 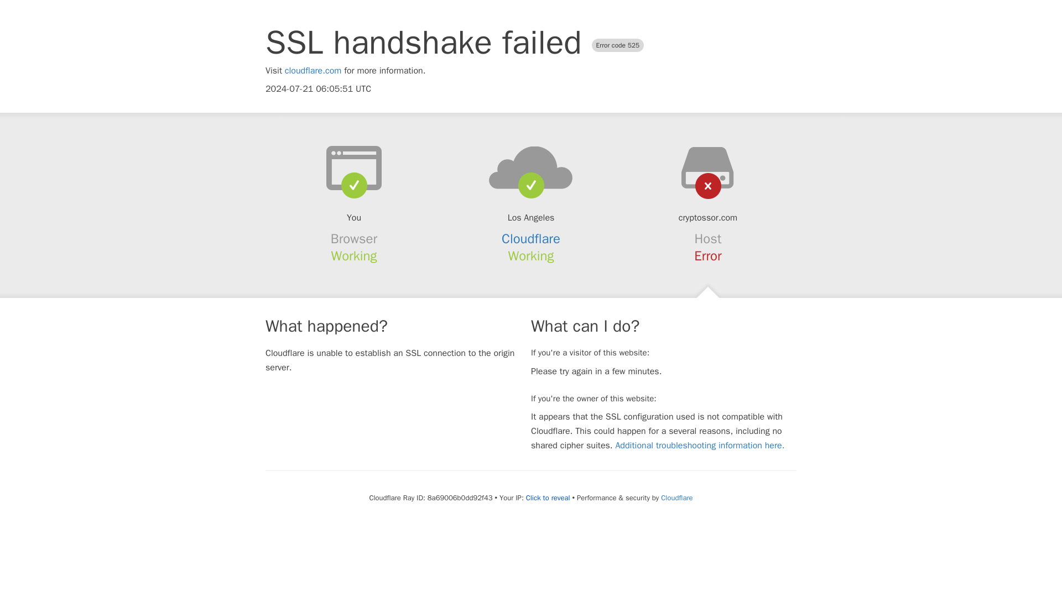 I want to click on Click to reveal, so click(x=548, y=498).